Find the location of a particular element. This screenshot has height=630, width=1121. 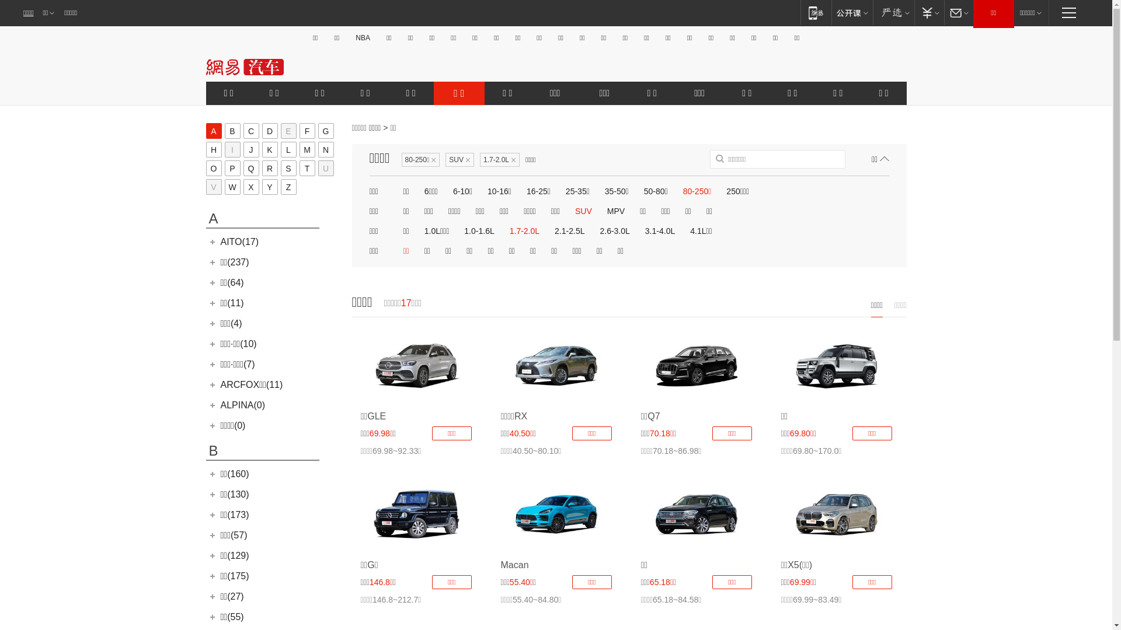

A is located at coordinates (214, 131).